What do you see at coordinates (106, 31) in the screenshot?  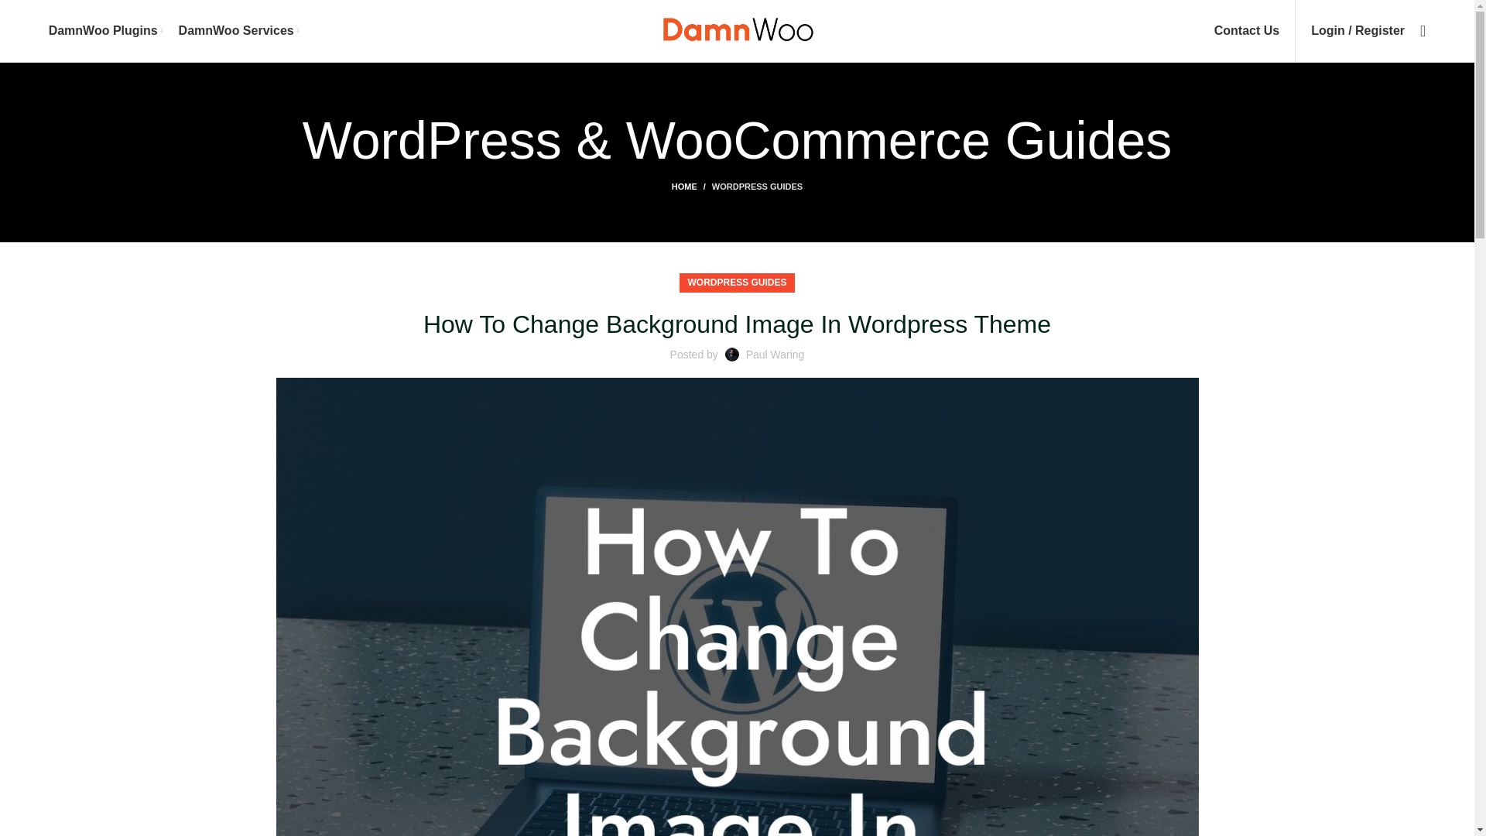 I see `DamnWoo Plugins` at bounding box center [106, 31].